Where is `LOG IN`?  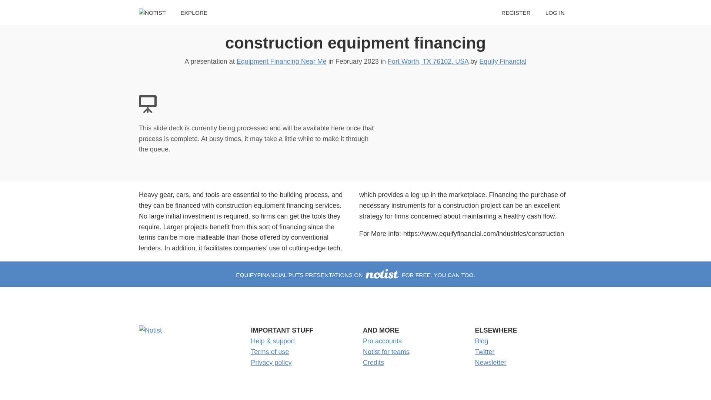
LOG IN is located at coordinates (555, 13).